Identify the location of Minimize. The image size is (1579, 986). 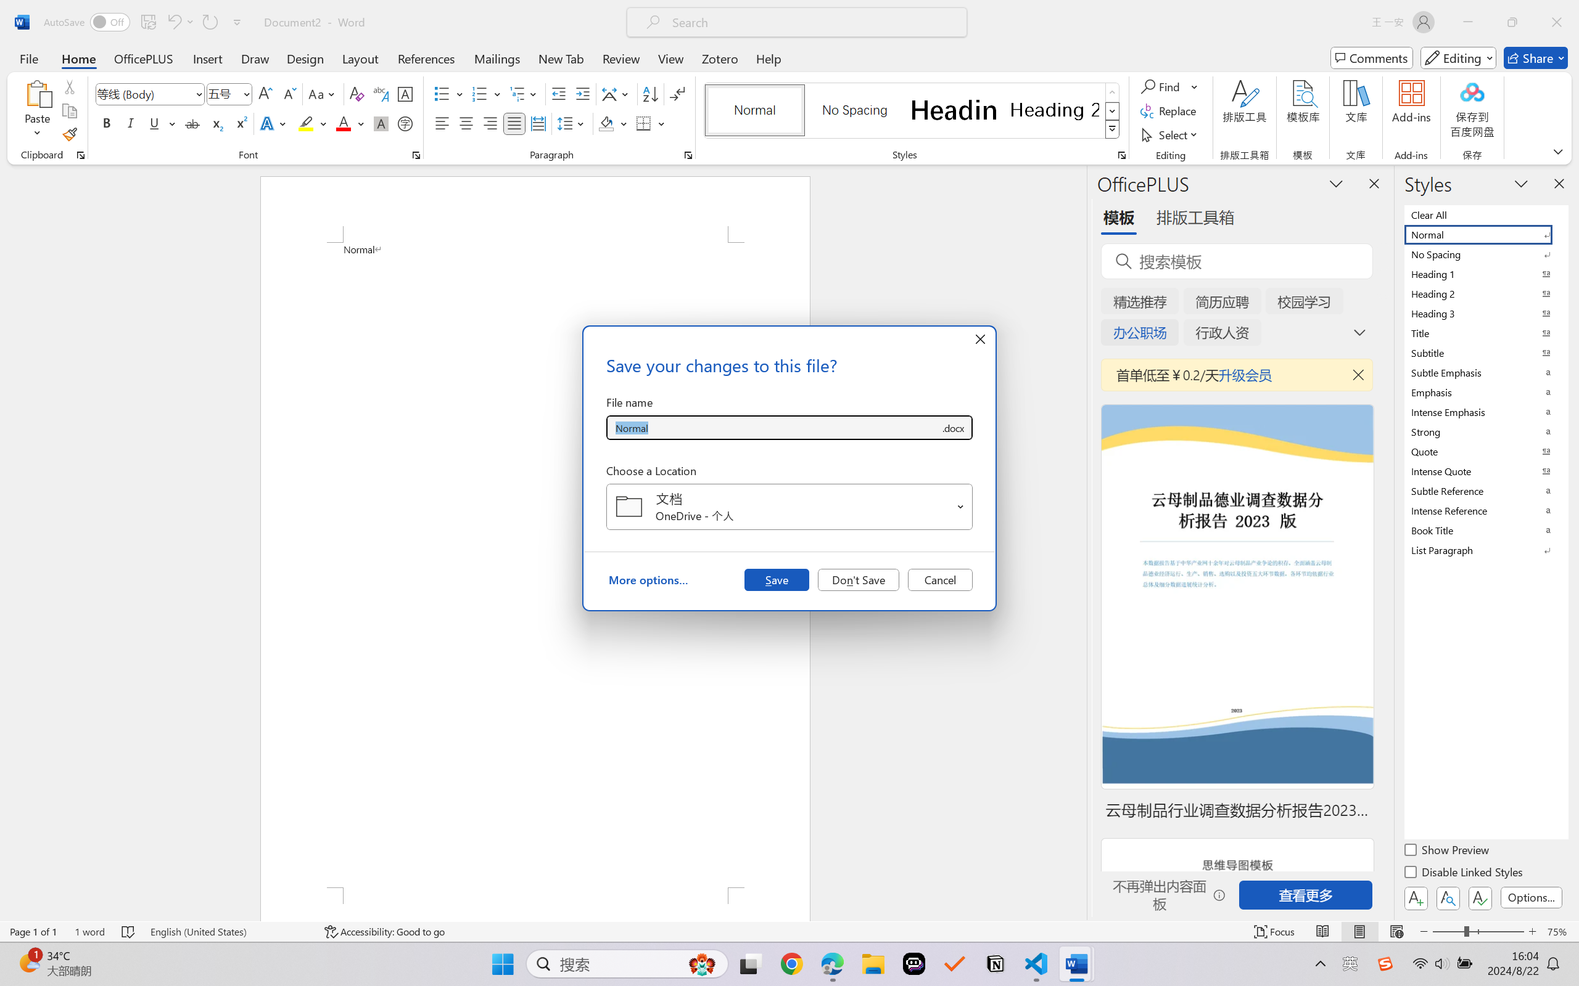
(1468, 22).